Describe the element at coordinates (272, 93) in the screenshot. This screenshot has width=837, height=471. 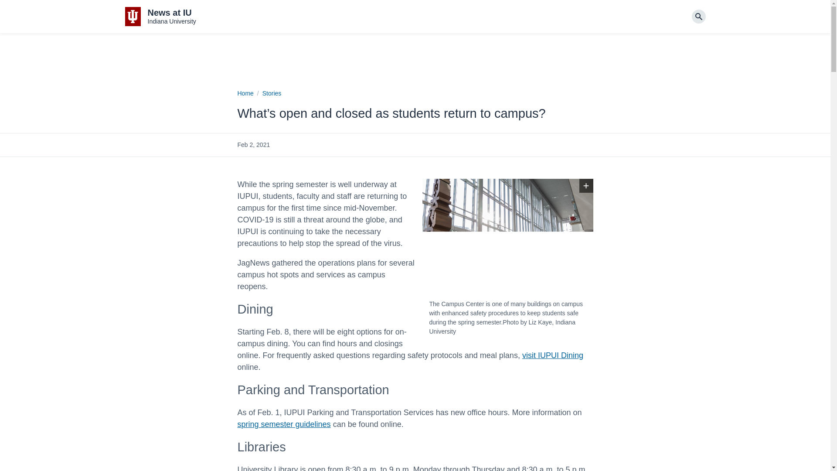
I see `View print quality image` at that location.